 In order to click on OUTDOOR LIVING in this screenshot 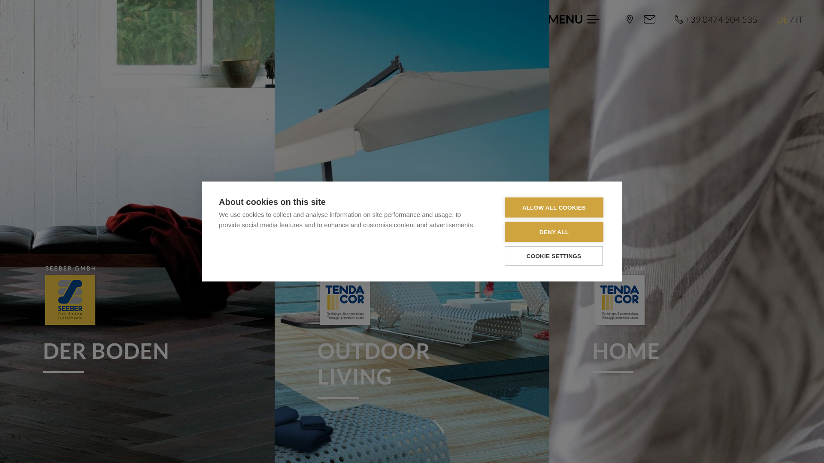, I will do `click(412, 333)`.